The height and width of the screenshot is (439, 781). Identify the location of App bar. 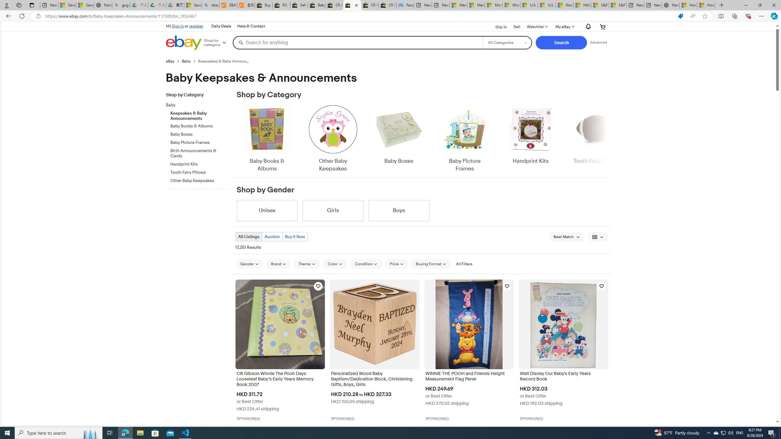
(390, 16).